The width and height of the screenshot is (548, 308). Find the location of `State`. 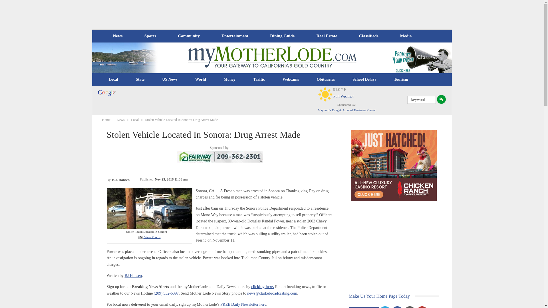

State is located at coordinates (140, 79).